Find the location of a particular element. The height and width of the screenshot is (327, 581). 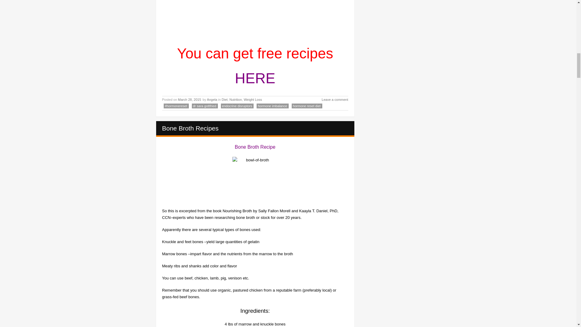

Leave a comment is located at coordinates (331, 100).